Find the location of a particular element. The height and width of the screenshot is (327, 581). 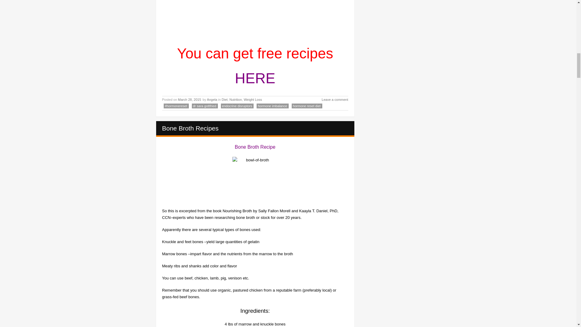

Leave a comment is located at coordinates (331, 100).